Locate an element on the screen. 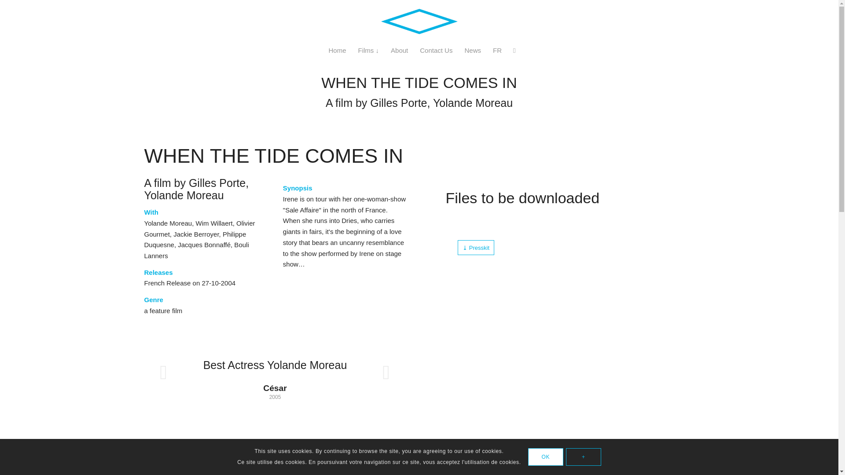 This screenshot has width=845, height=475. Suivant is located at coordinates (386, 372).